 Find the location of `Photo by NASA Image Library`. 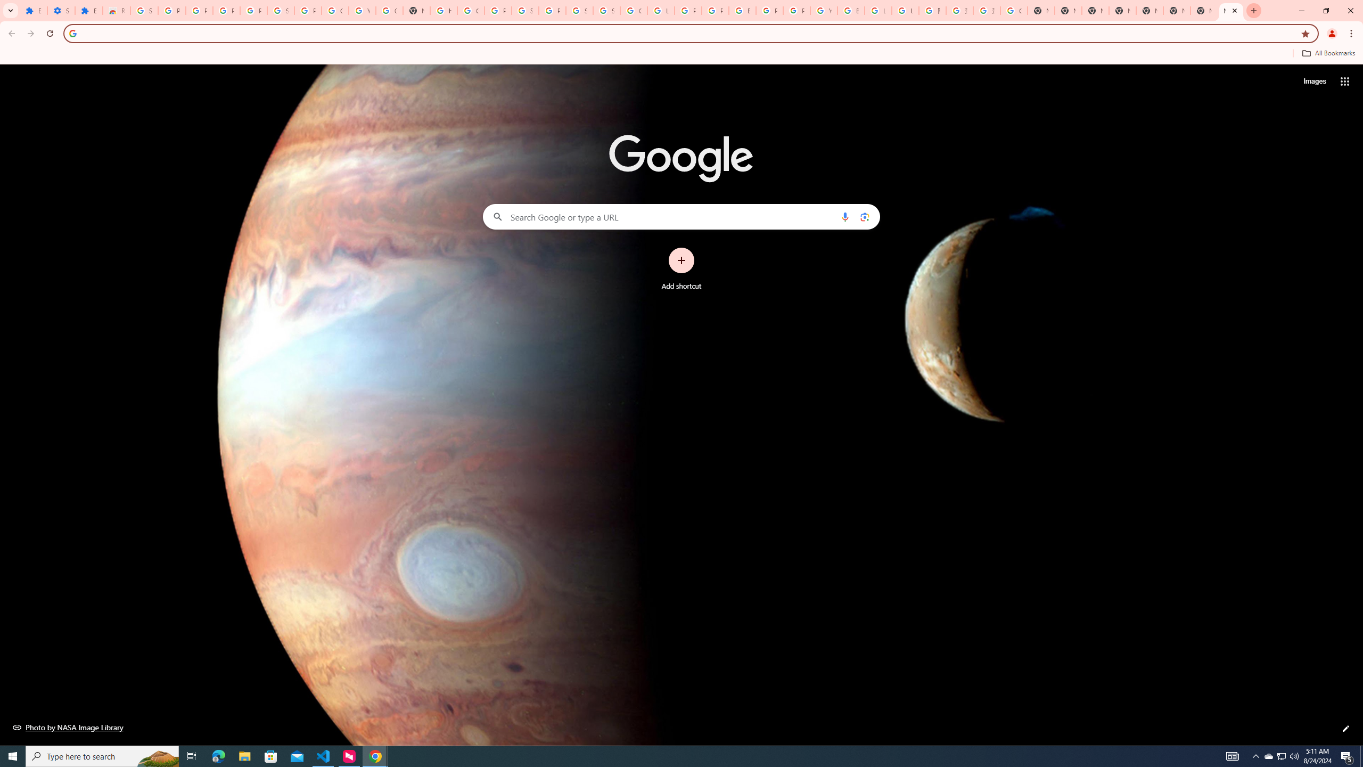

Photo by NASA Image Library is located at coordinates (68, 727).